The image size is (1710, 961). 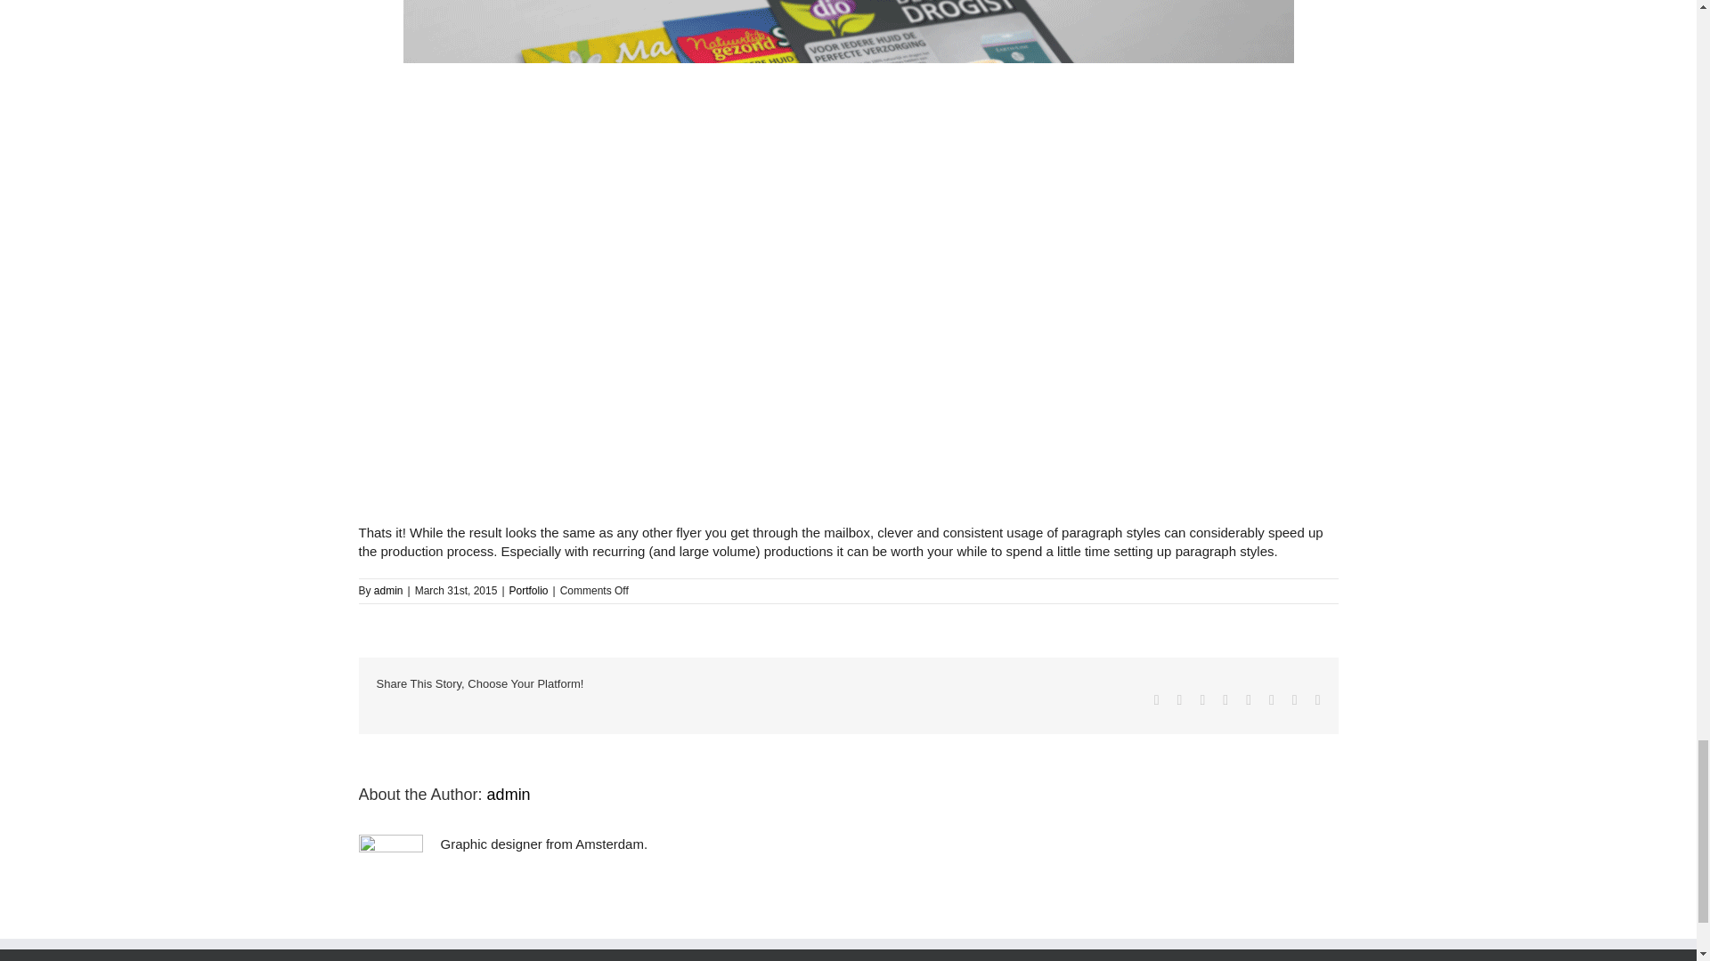 What do you see at coordinates (388, 590) in the screenshot?
I see `Posts by admin` at bounding box center [388, 590].